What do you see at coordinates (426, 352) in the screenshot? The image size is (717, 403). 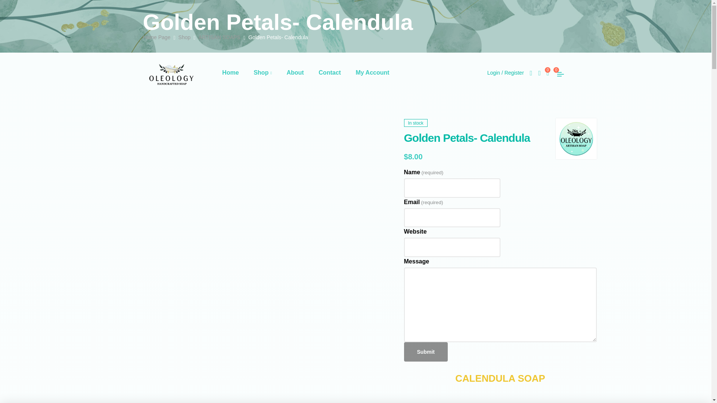 I see `Submit` at bounding box center [426, 352].